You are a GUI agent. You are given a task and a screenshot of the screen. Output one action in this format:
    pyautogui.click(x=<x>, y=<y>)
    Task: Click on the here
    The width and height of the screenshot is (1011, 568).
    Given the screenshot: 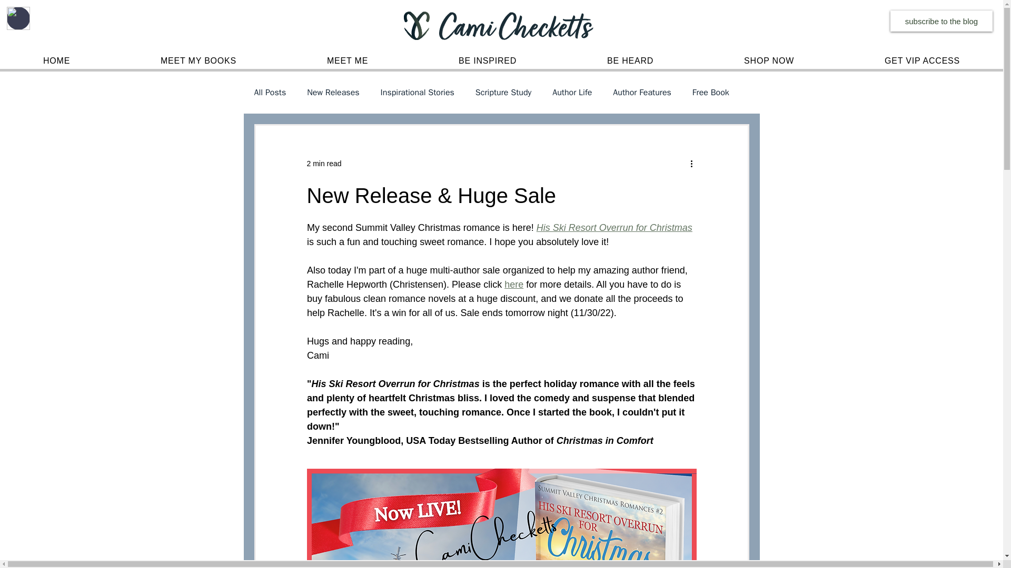 What is the action you would take?
    pyautogui.click(x=514, y=284)
    